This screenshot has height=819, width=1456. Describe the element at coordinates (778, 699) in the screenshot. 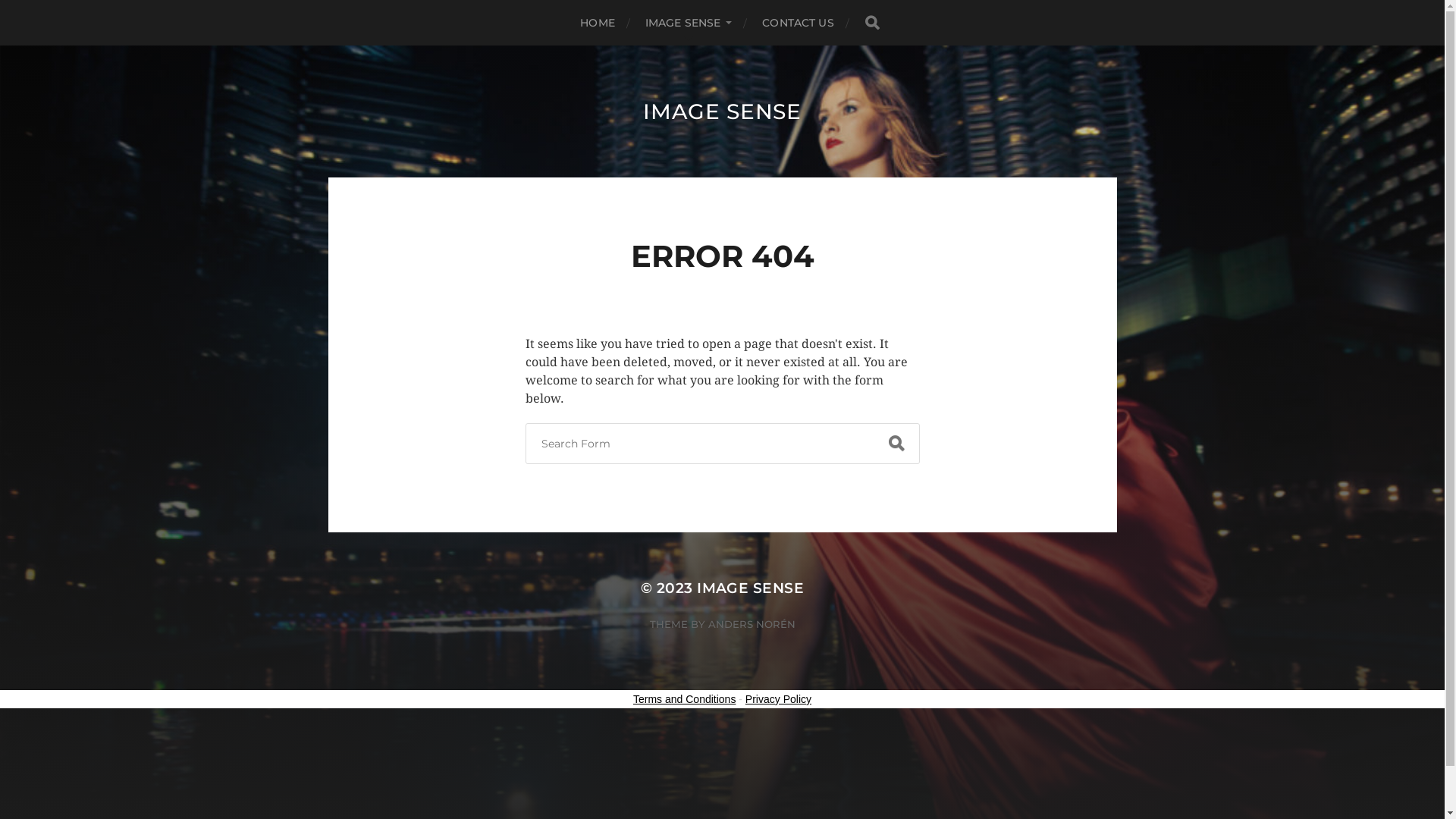

I see `Privacy Policy` at that location.